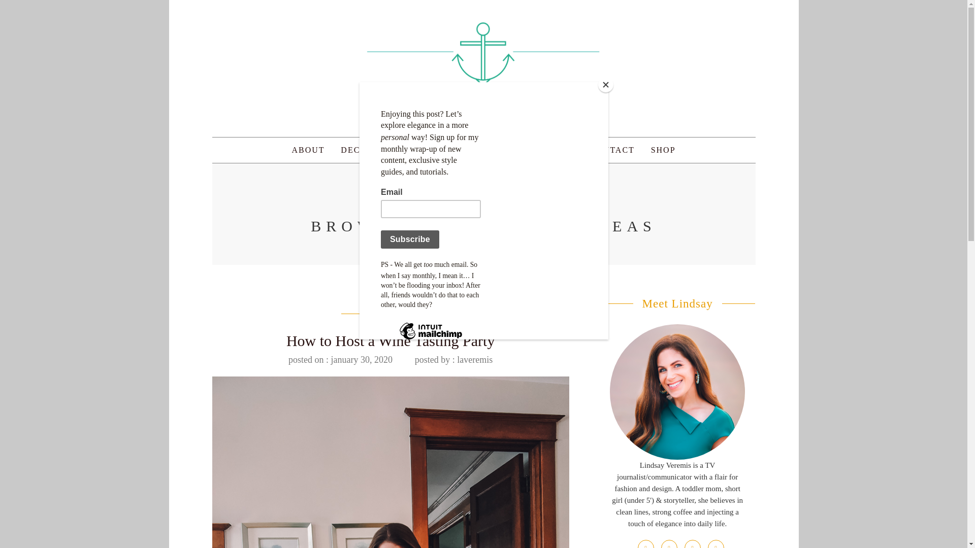  What do you see at coordinates (340, 359) in the screenshot?
I see `posted on : january 30, 2020` at bounding box center [340, 359].